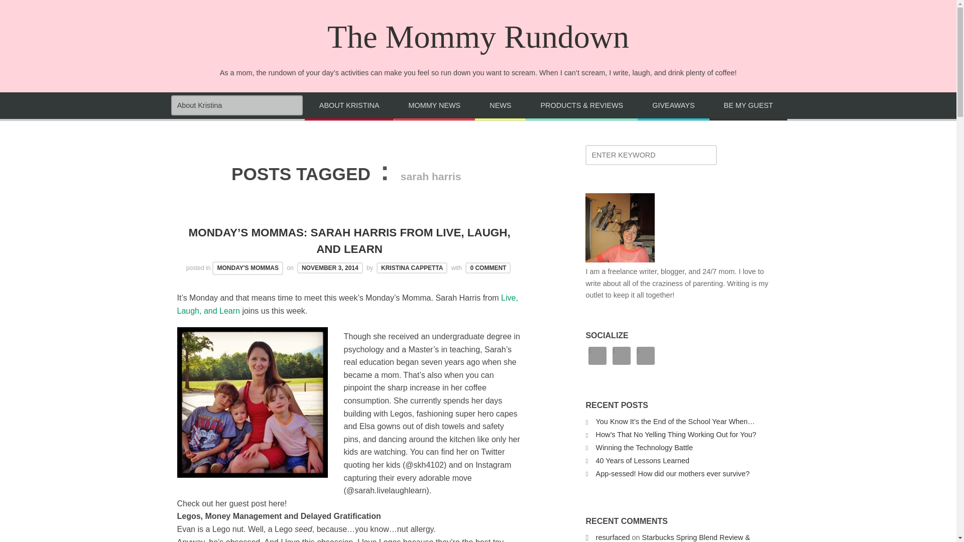 The height and width of the screenshot is (542, 964). What do you see at coordinates (330, 268) in the screenshot?
I see `7:00 am` at bounding box center [330, 268].